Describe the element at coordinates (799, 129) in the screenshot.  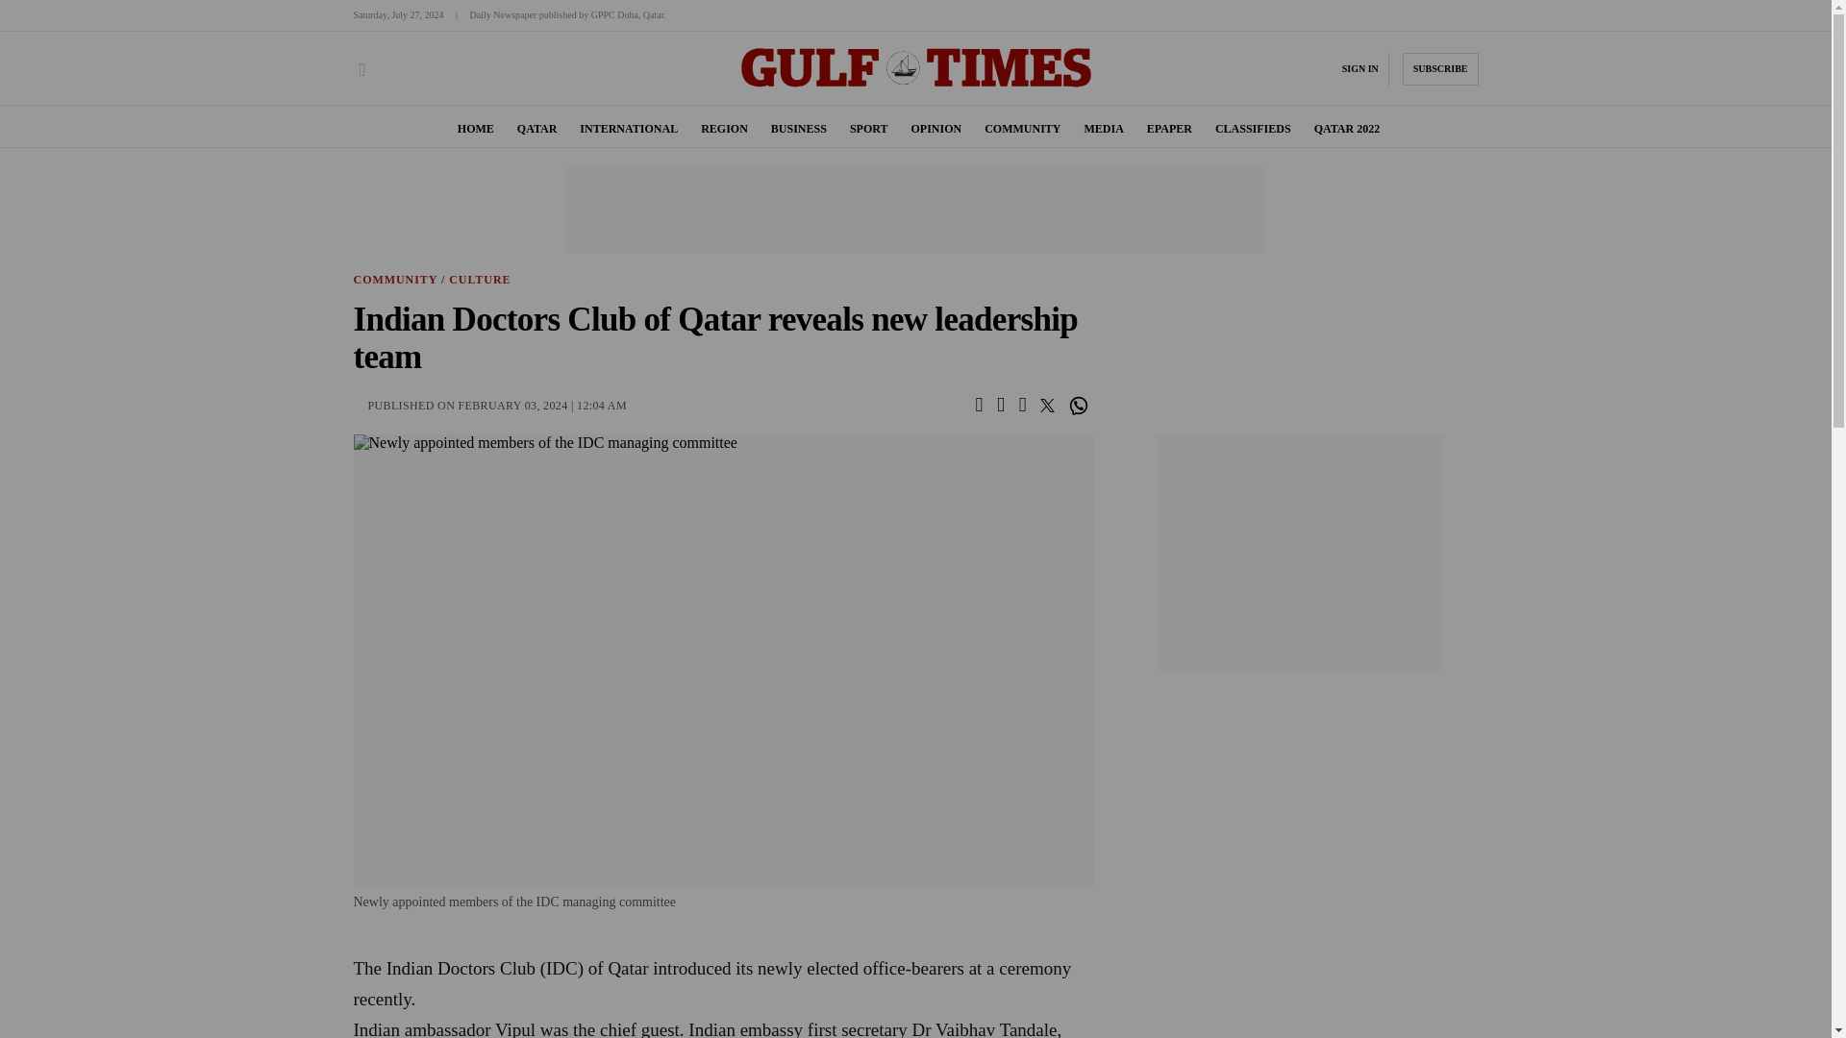
I see `BUSINESS` at that location.